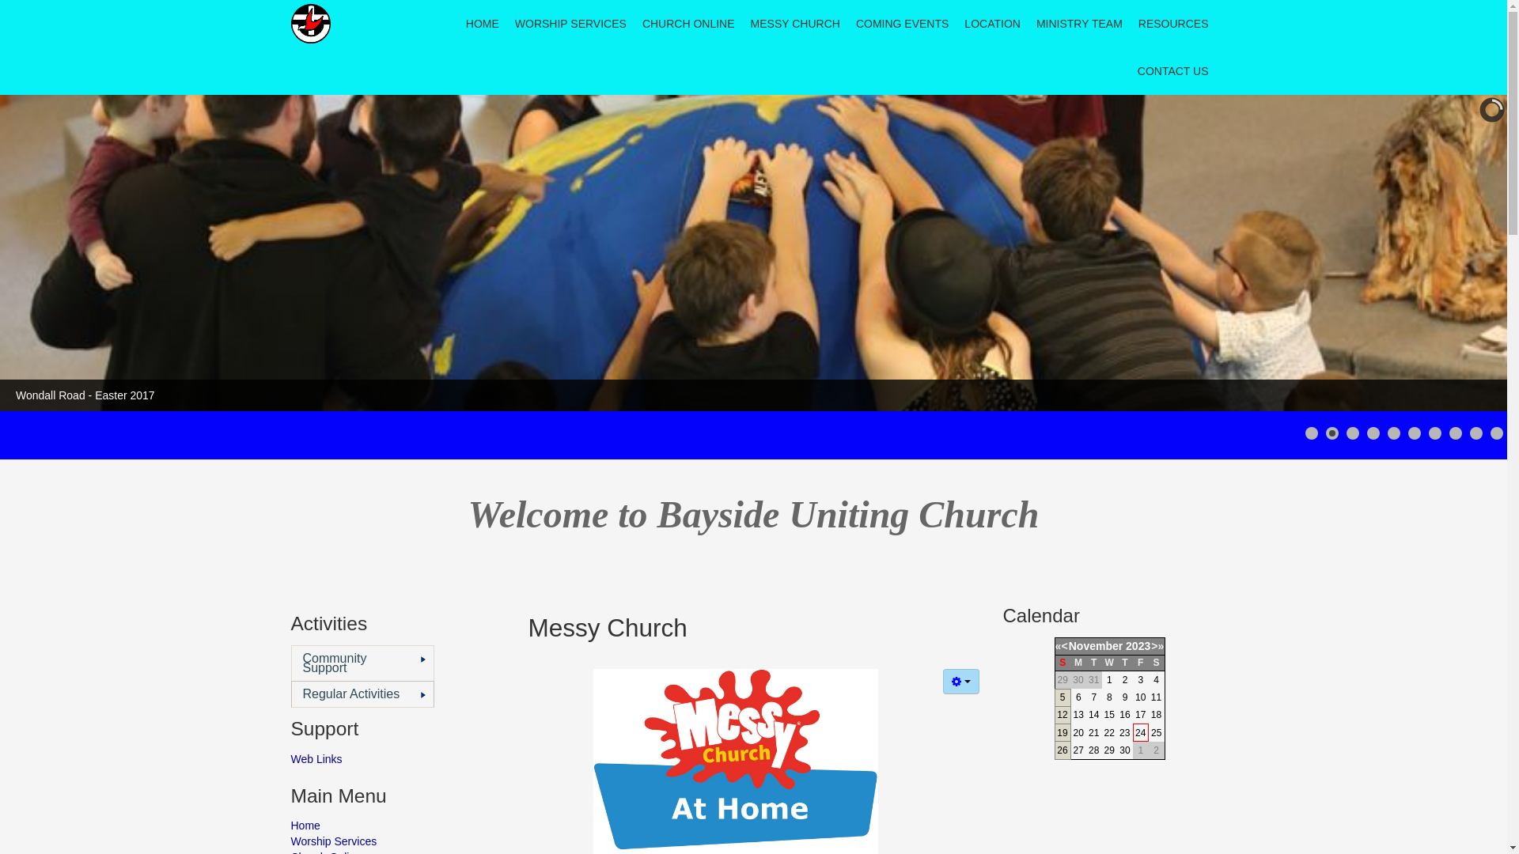 The image size is (1519, 854). Describe the element at coordinates (1093, 715) in the screenshot. I see `14` at that location.